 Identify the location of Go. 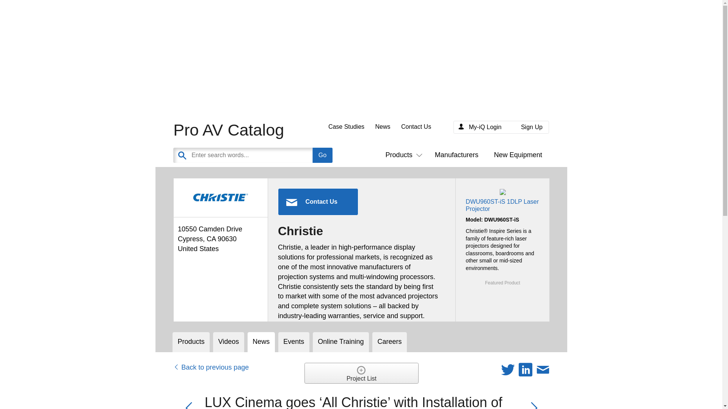
(322, 155).